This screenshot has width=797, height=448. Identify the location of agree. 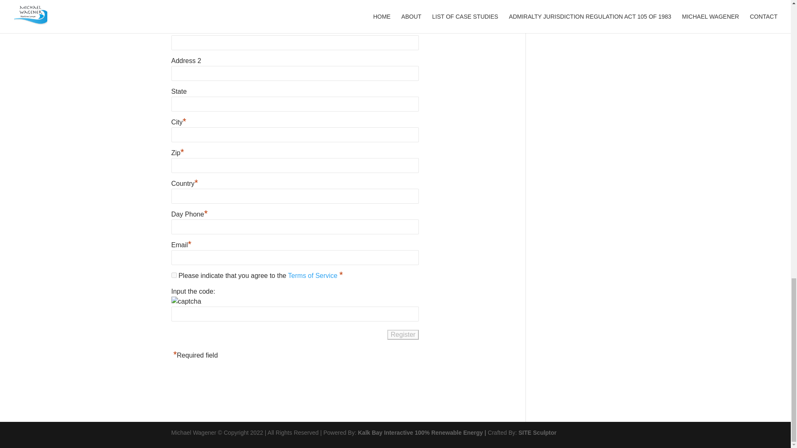
(174, 275).